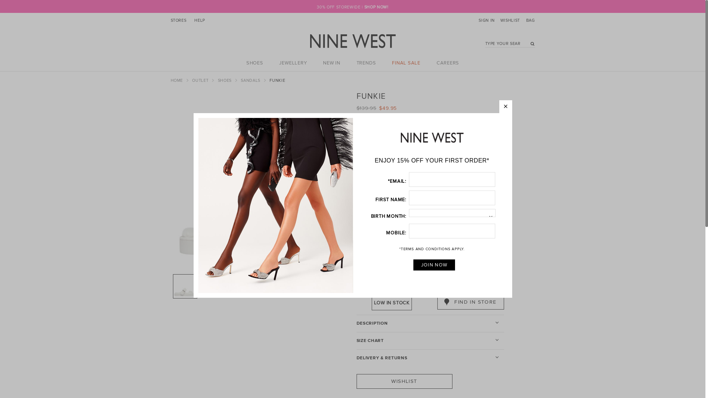 This screenshot has height=398, width=708. I want to click on ADD TO BAG, so click(471, 285).